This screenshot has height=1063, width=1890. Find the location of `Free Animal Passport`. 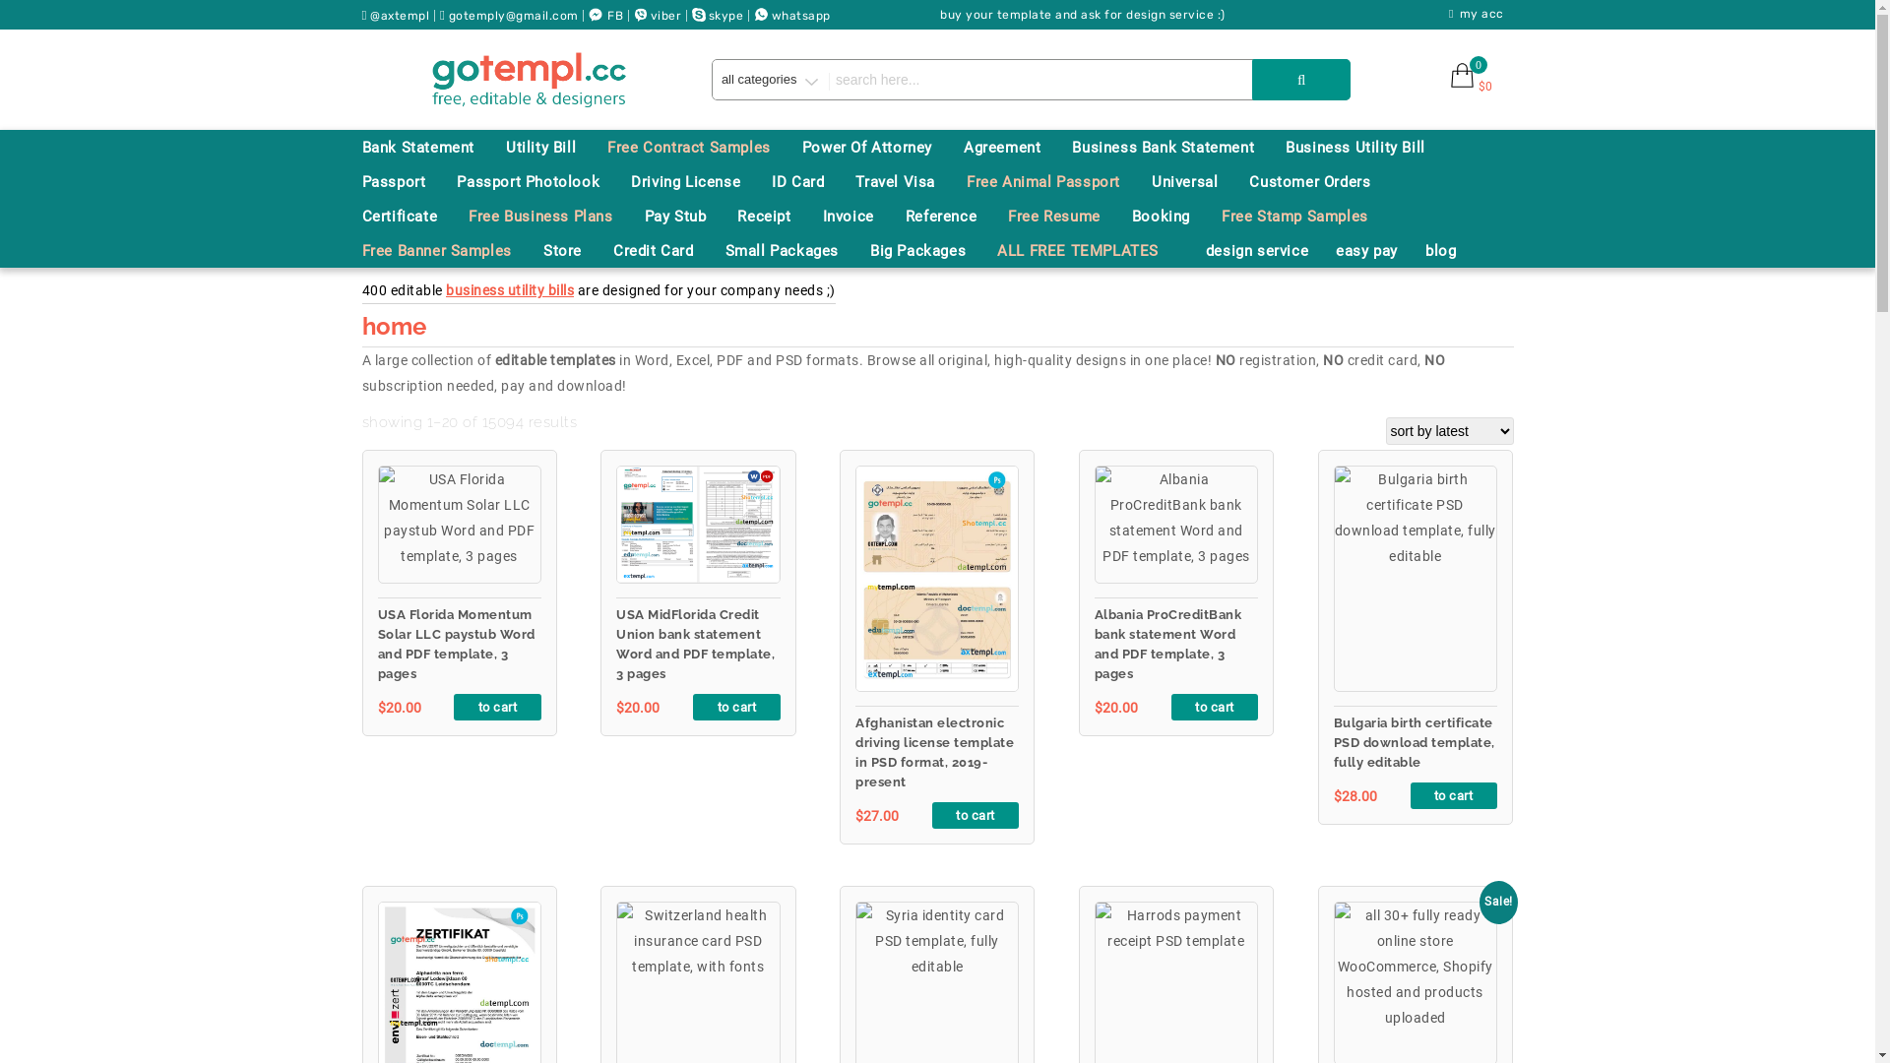

Free Animal Passport is located at coordinates (1057, 181).